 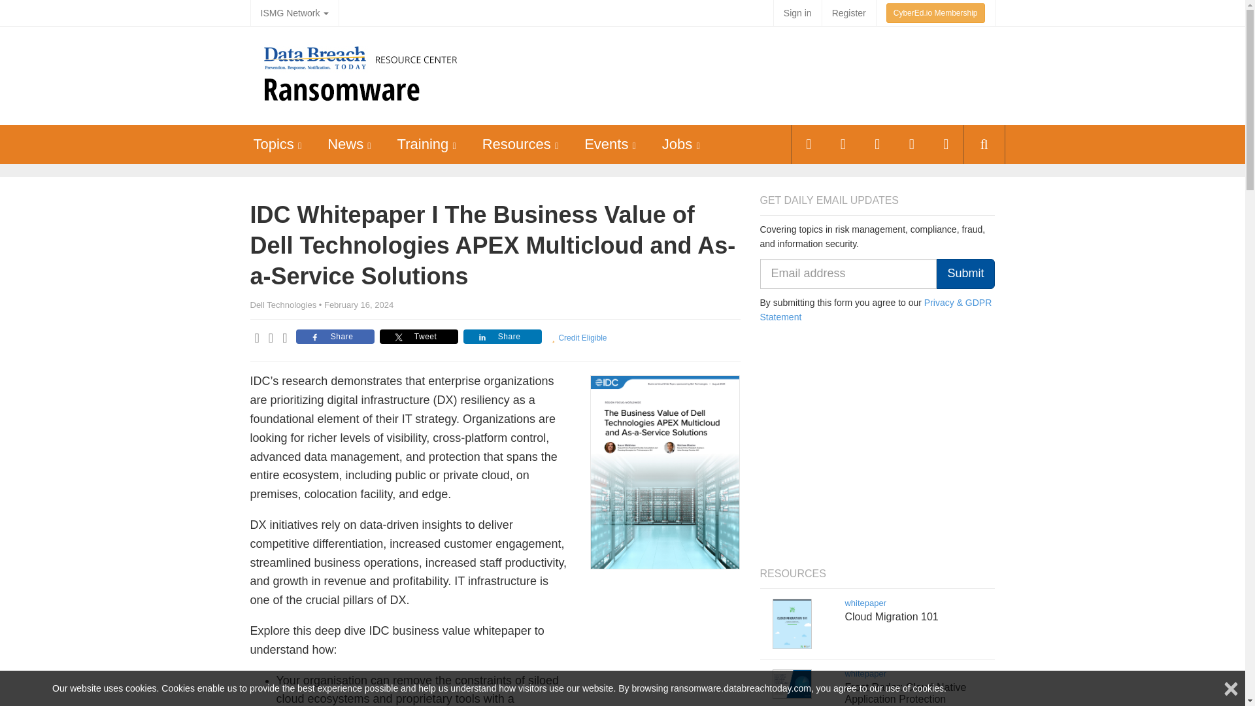 What do you see at coordinates (753, 76) in the screenshot?
I see `3rd party ad content` at bounding box center [753, 76].